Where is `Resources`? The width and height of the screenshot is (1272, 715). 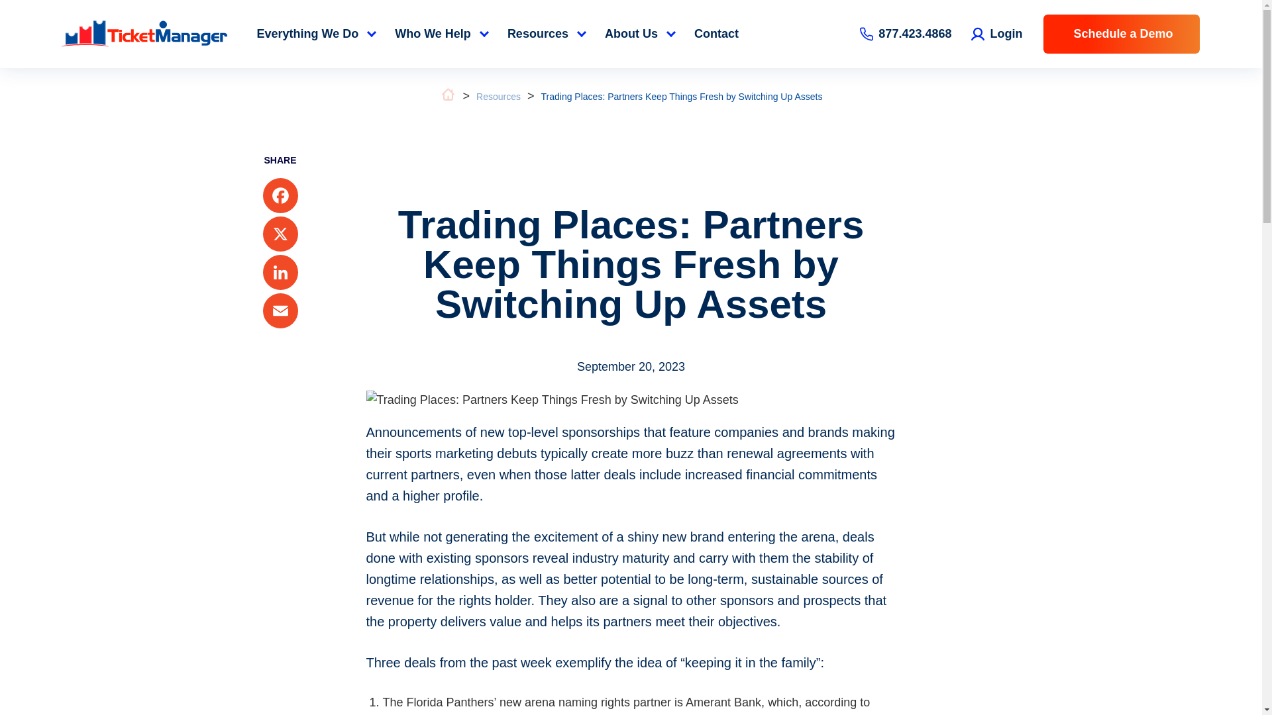
Resources is located at coordinates (498, 97).